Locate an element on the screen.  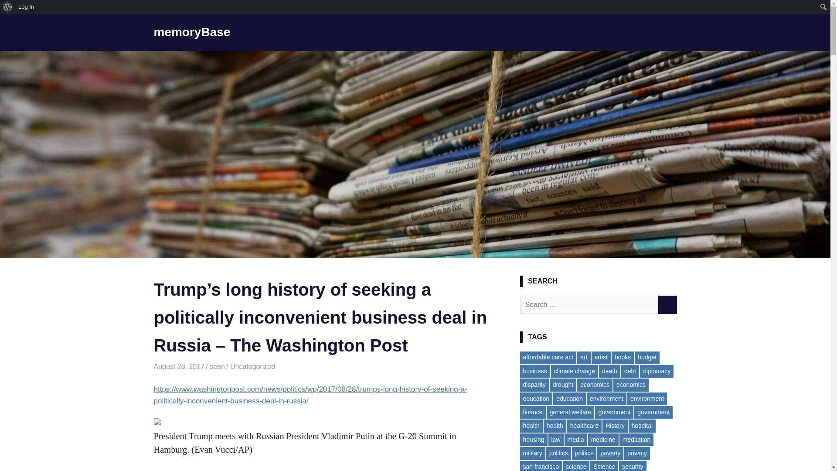
Search for: is located at coordinates (589, 305).